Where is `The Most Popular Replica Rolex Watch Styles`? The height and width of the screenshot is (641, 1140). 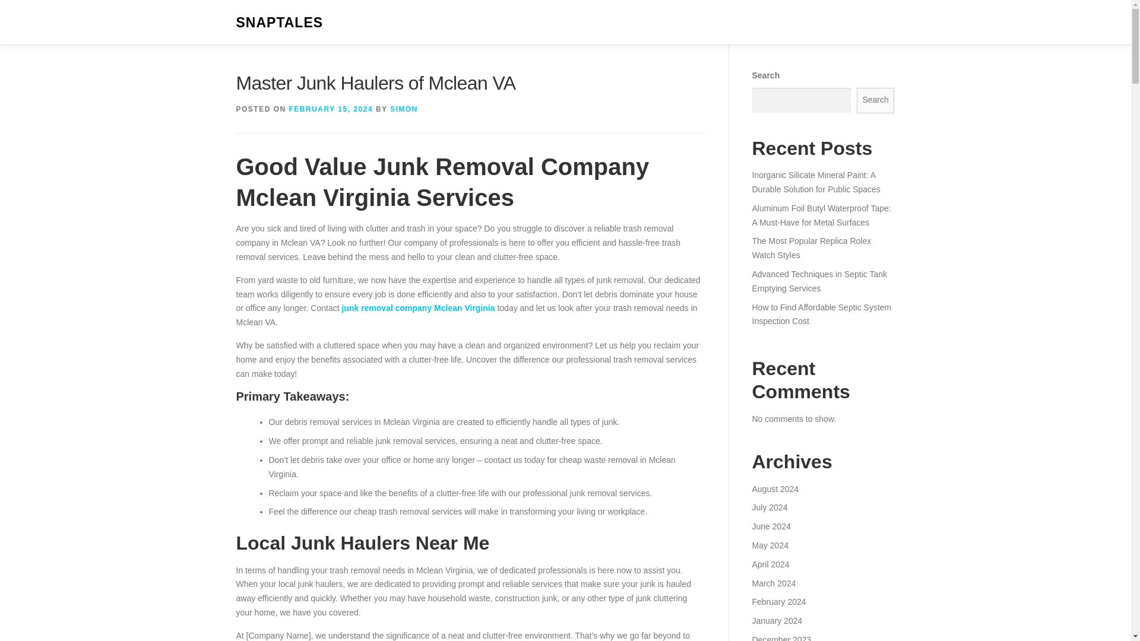
The Most Popular Replica Rolex Watch Styles is located at coordinates (811, 248).